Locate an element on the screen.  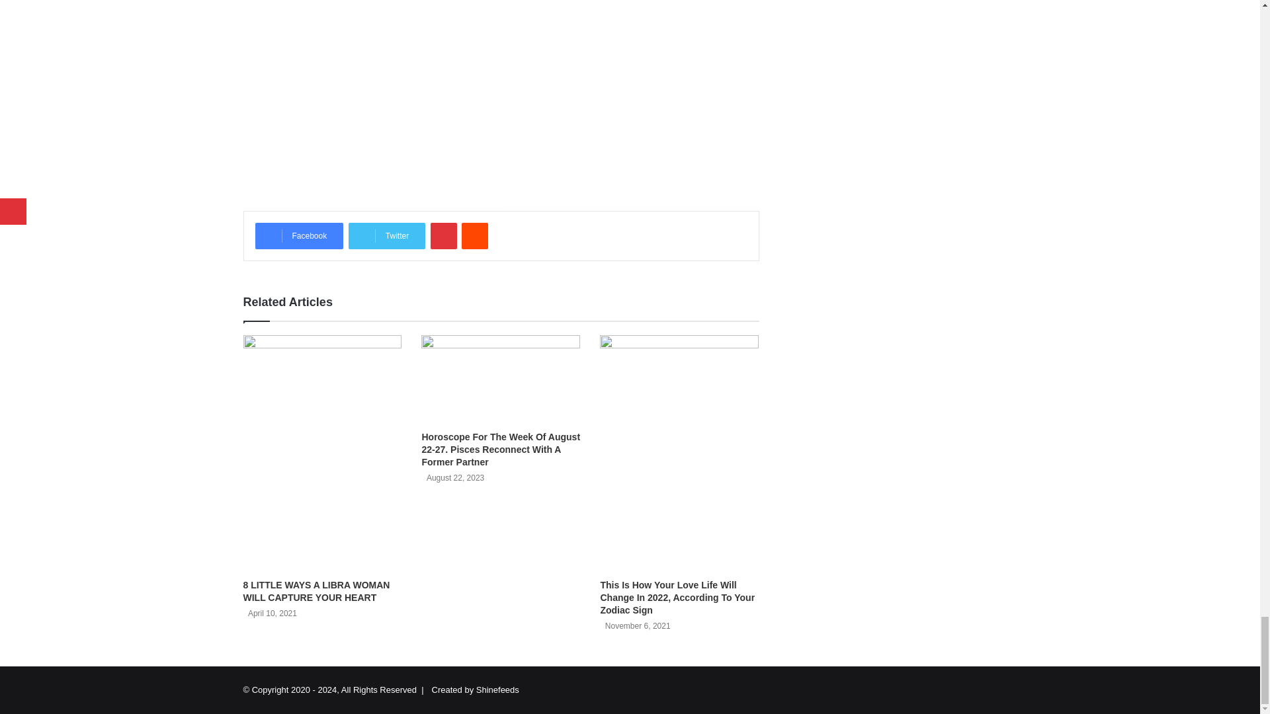
Pinterest is located at coordinates (443, 235).